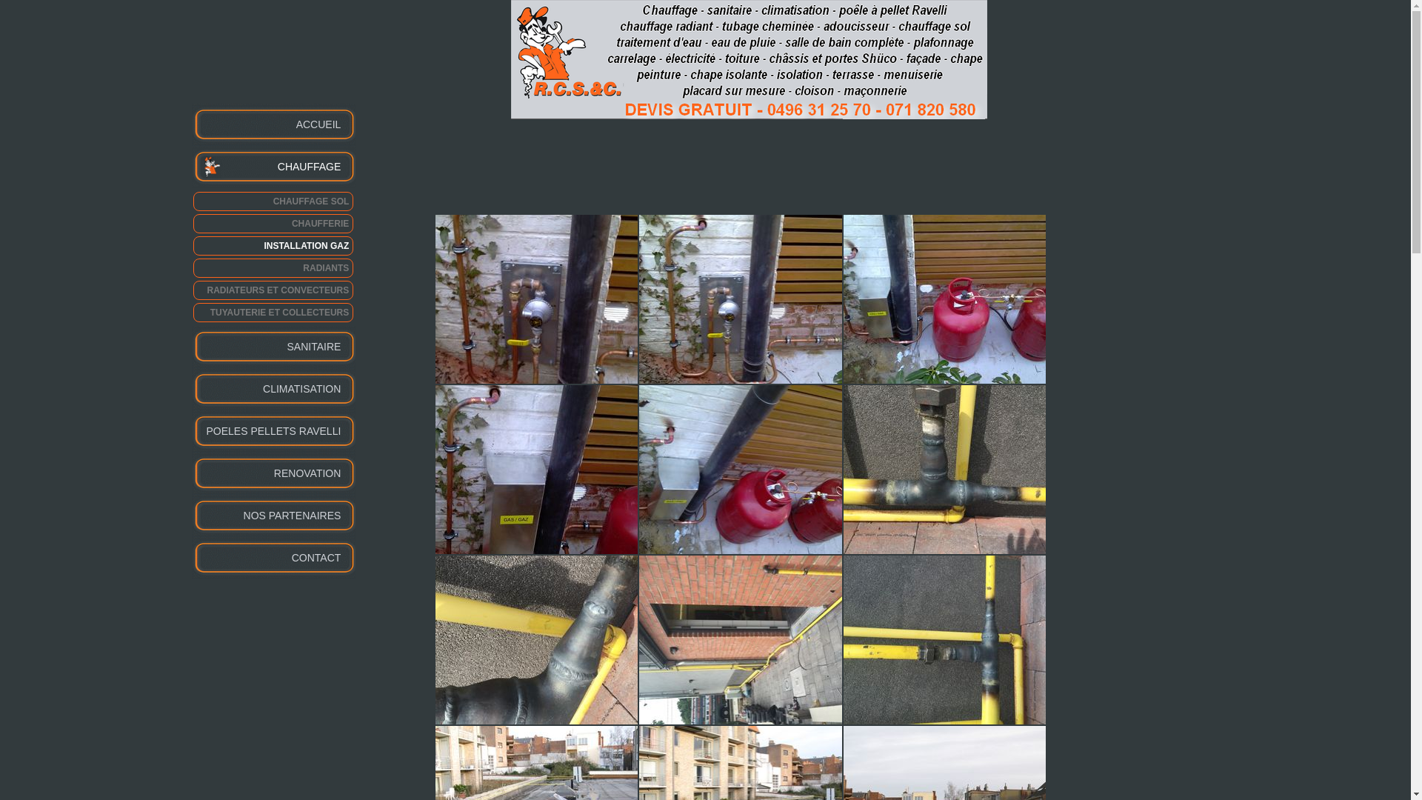  I want to click on RENOVATION, so click(273, 474).